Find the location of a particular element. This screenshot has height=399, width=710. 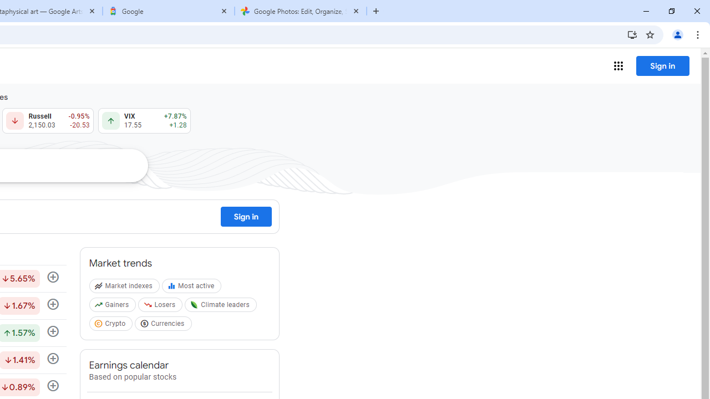

Follow is located at coordinates (53, 359).